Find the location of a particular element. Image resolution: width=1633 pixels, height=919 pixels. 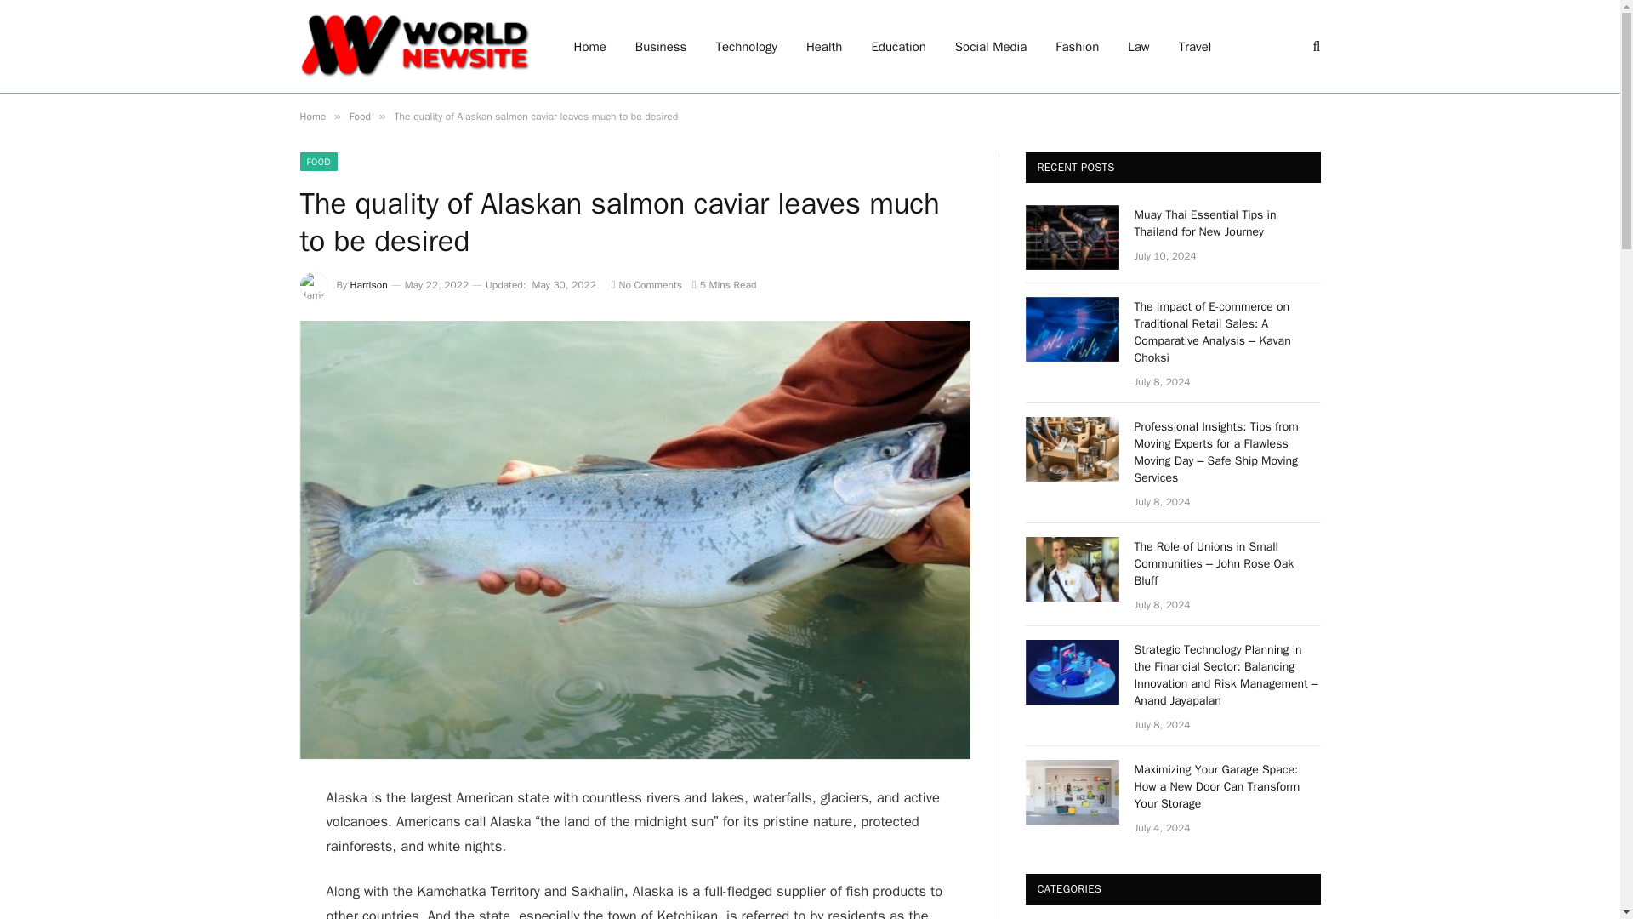

No Comments is located at coordinates (646, 285).